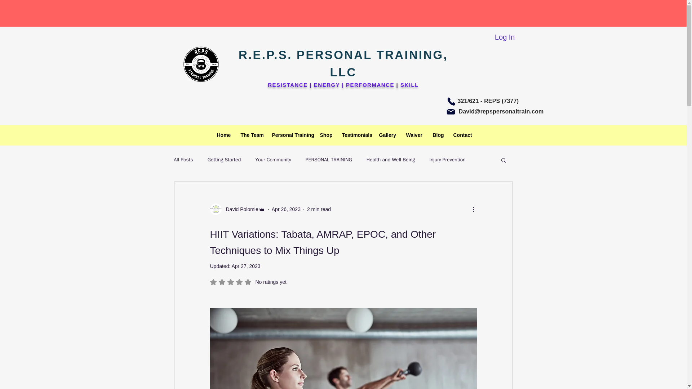 The image size is (692, 389). Describe the element at coordinates (245, 266) in the screenshot. I see `Apr 27, 2023` at that location.